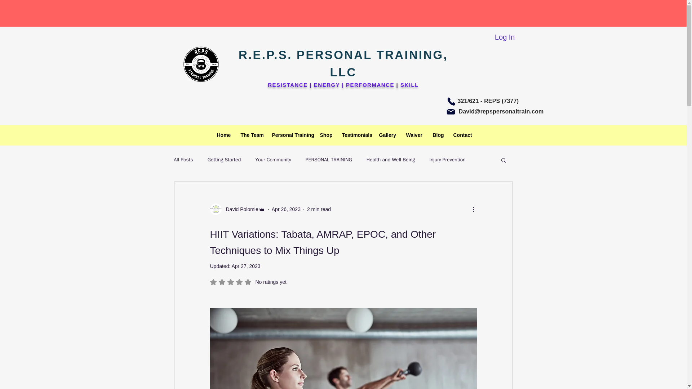 The image size is (692, 389). Describe the element at coordinates (245, 266) in the screenshot. I see `Apr 27, 2023` at that location.